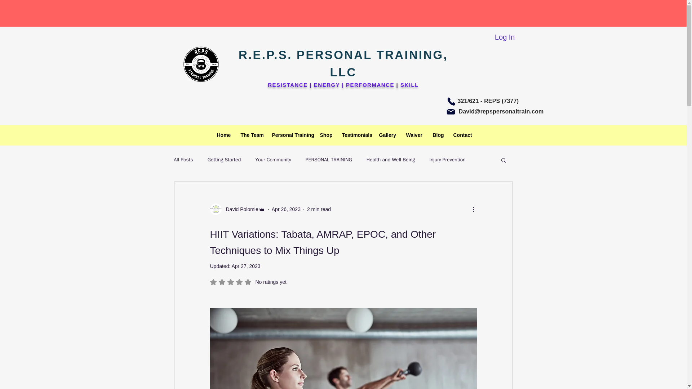 The image size is (692, 389). Describe the element at coordinates (245, 266) in the screenshot. I see `Apr 27, 2023` at that location.